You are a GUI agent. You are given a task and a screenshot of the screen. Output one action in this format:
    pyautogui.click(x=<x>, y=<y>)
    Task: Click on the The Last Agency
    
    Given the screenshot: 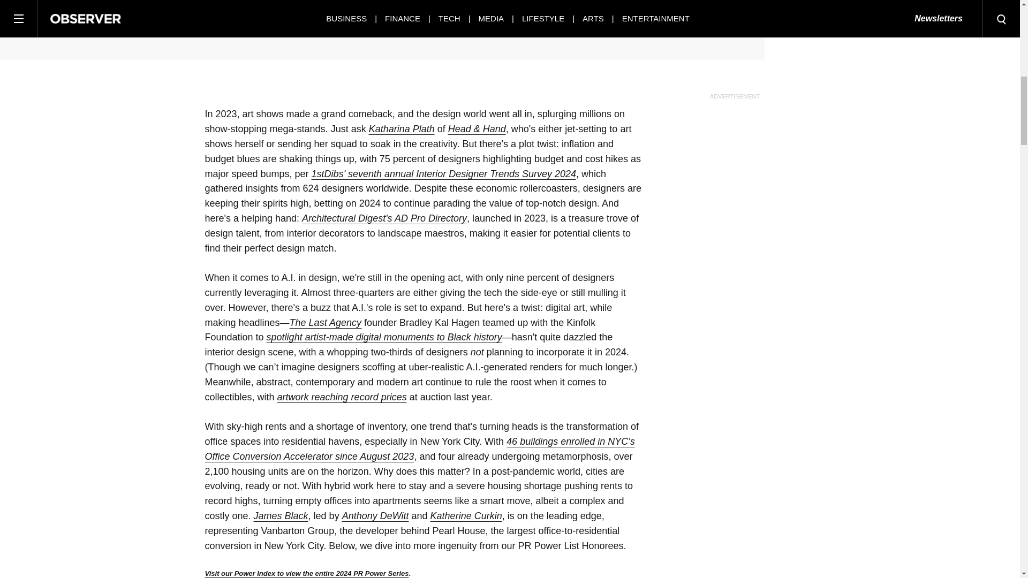 What is the action you would take?
    pyautogui.click(x=326, y=323)
    